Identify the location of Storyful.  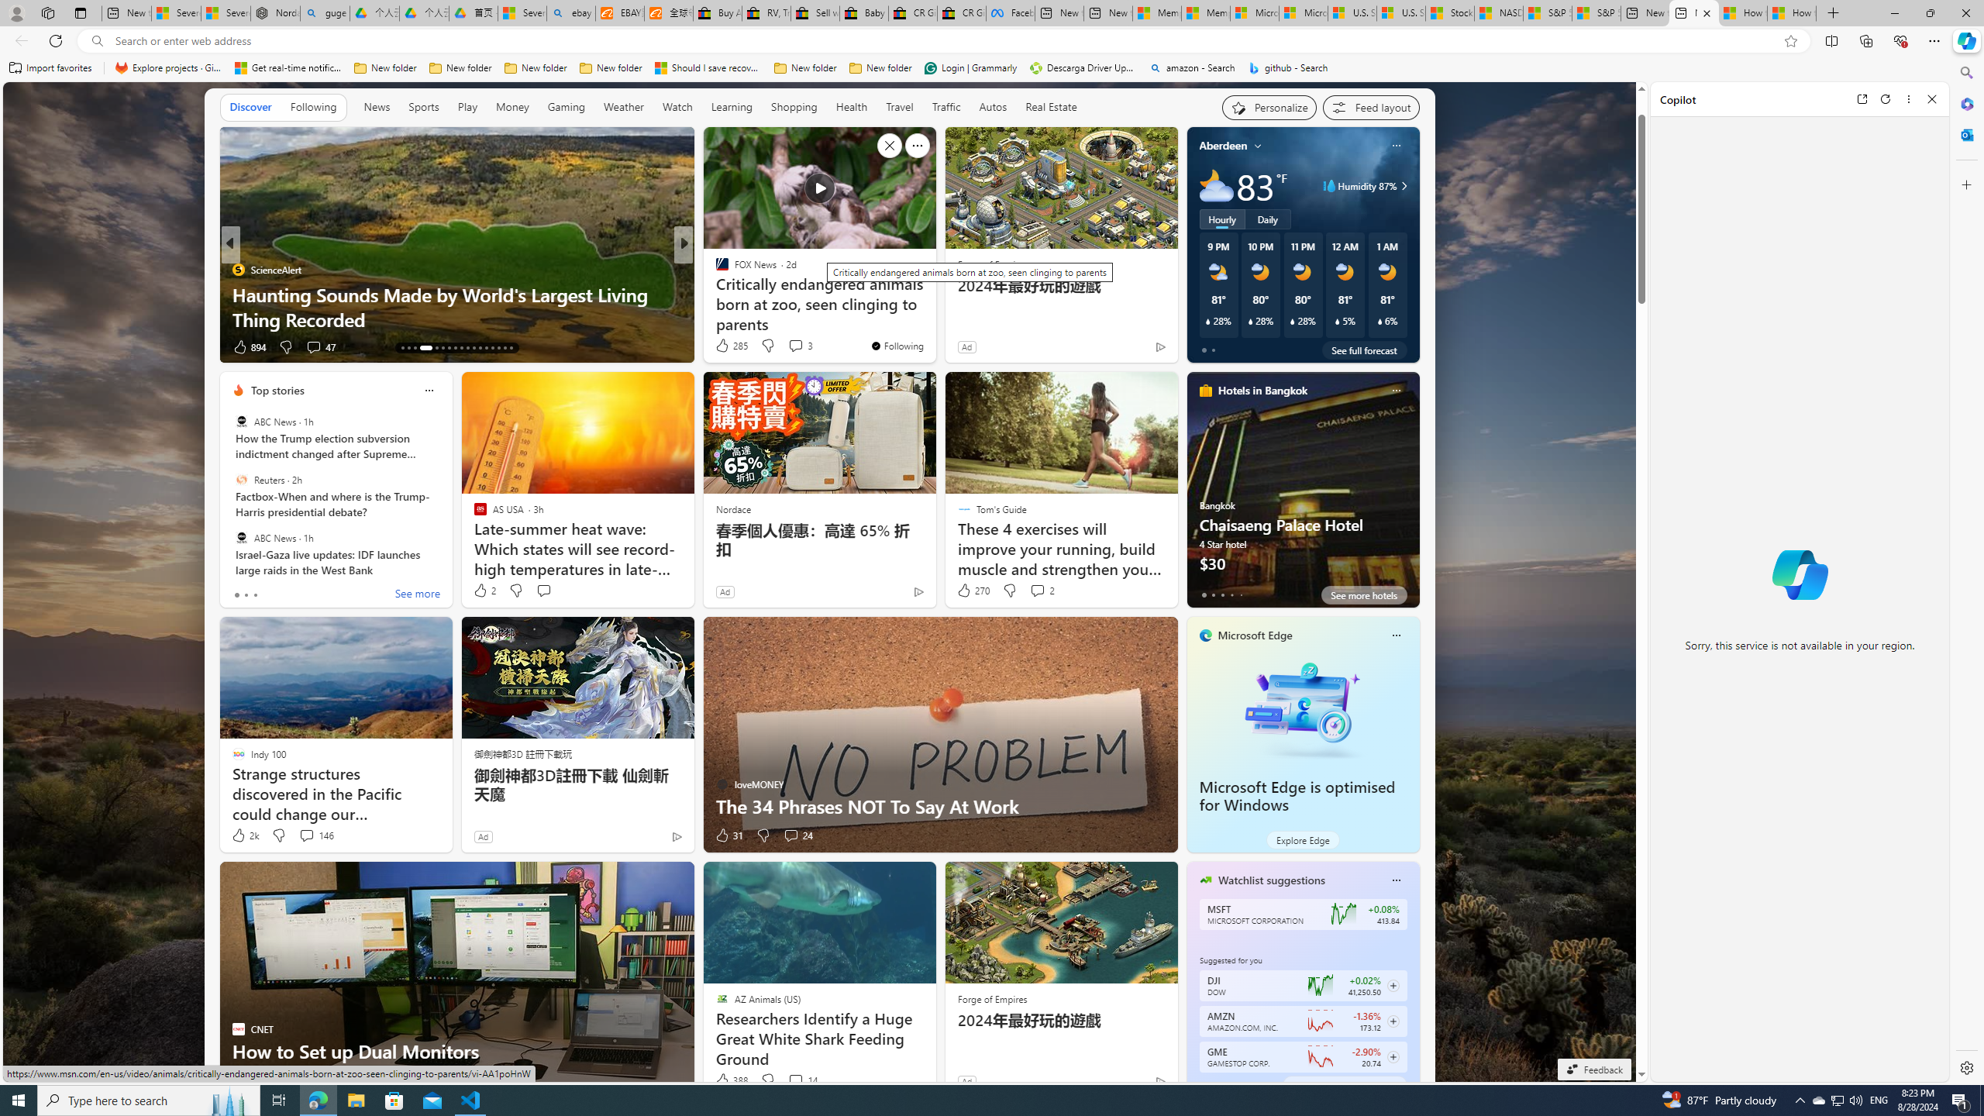
(715, 269).